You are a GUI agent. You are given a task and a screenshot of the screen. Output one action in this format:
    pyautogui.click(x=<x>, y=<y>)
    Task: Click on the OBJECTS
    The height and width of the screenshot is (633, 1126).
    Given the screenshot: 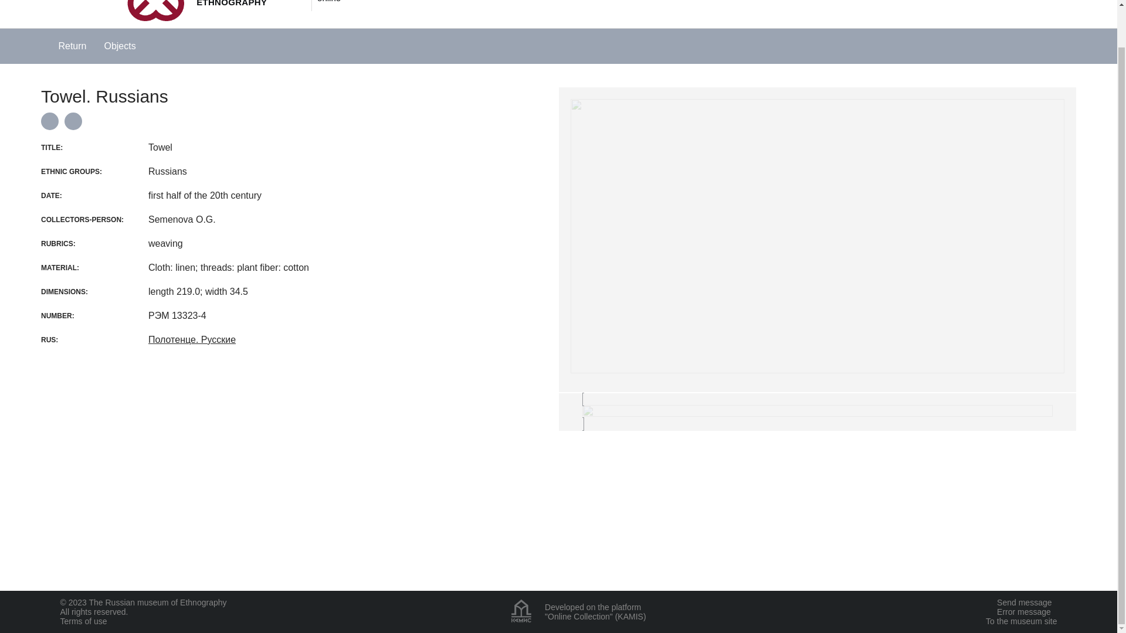 What is the action you would take?
    pyautogui.click(x=547, y=6)
    